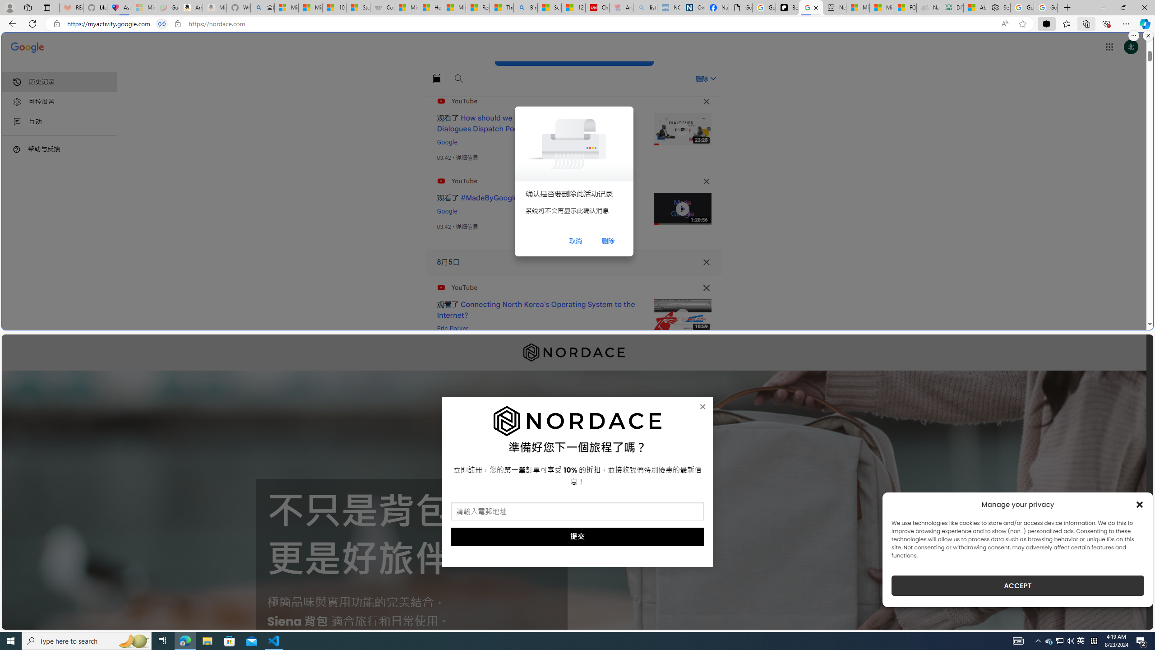  What do you see at coordinates (536, 310) in the screenshot?
I see `Connecting North Korea's Operating System to the Internet?` at bounding box center [536, 310].